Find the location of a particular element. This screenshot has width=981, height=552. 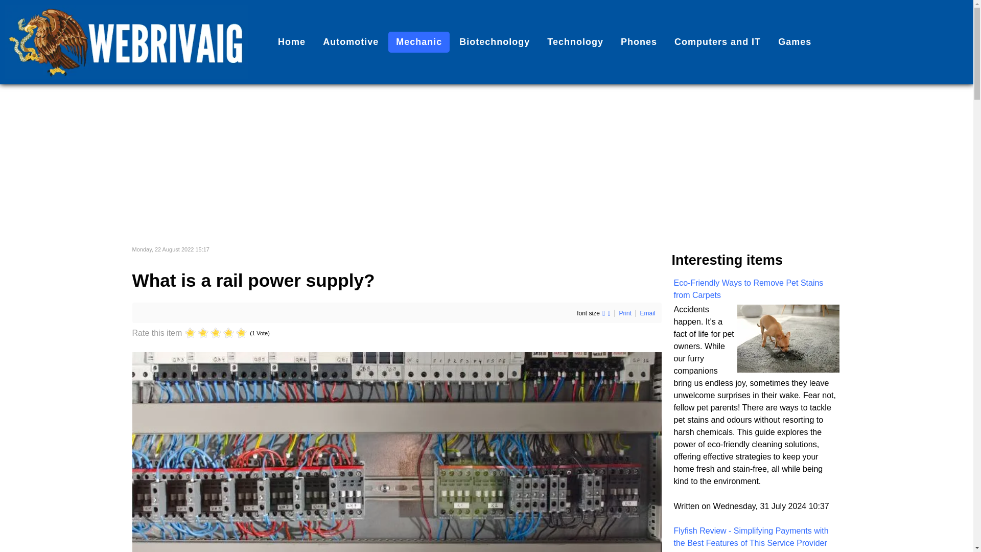

Games - players and entertainment is located at coordinates (795, 42).